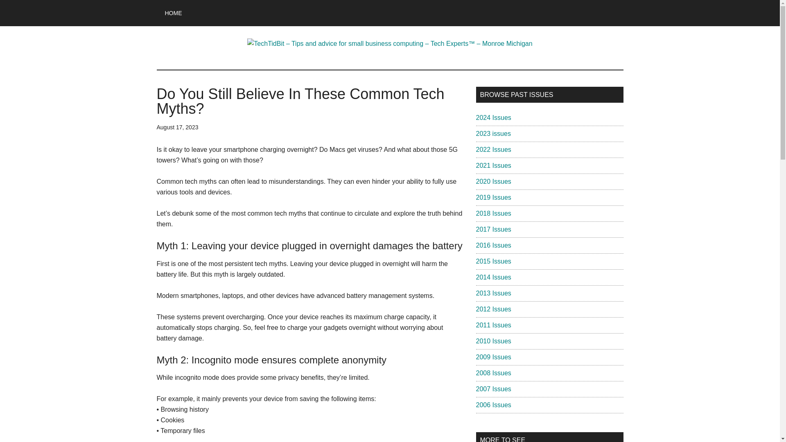  Describe the element at coordinates (493, 404) in the screenshot. I see `2006 Issues` at that location.